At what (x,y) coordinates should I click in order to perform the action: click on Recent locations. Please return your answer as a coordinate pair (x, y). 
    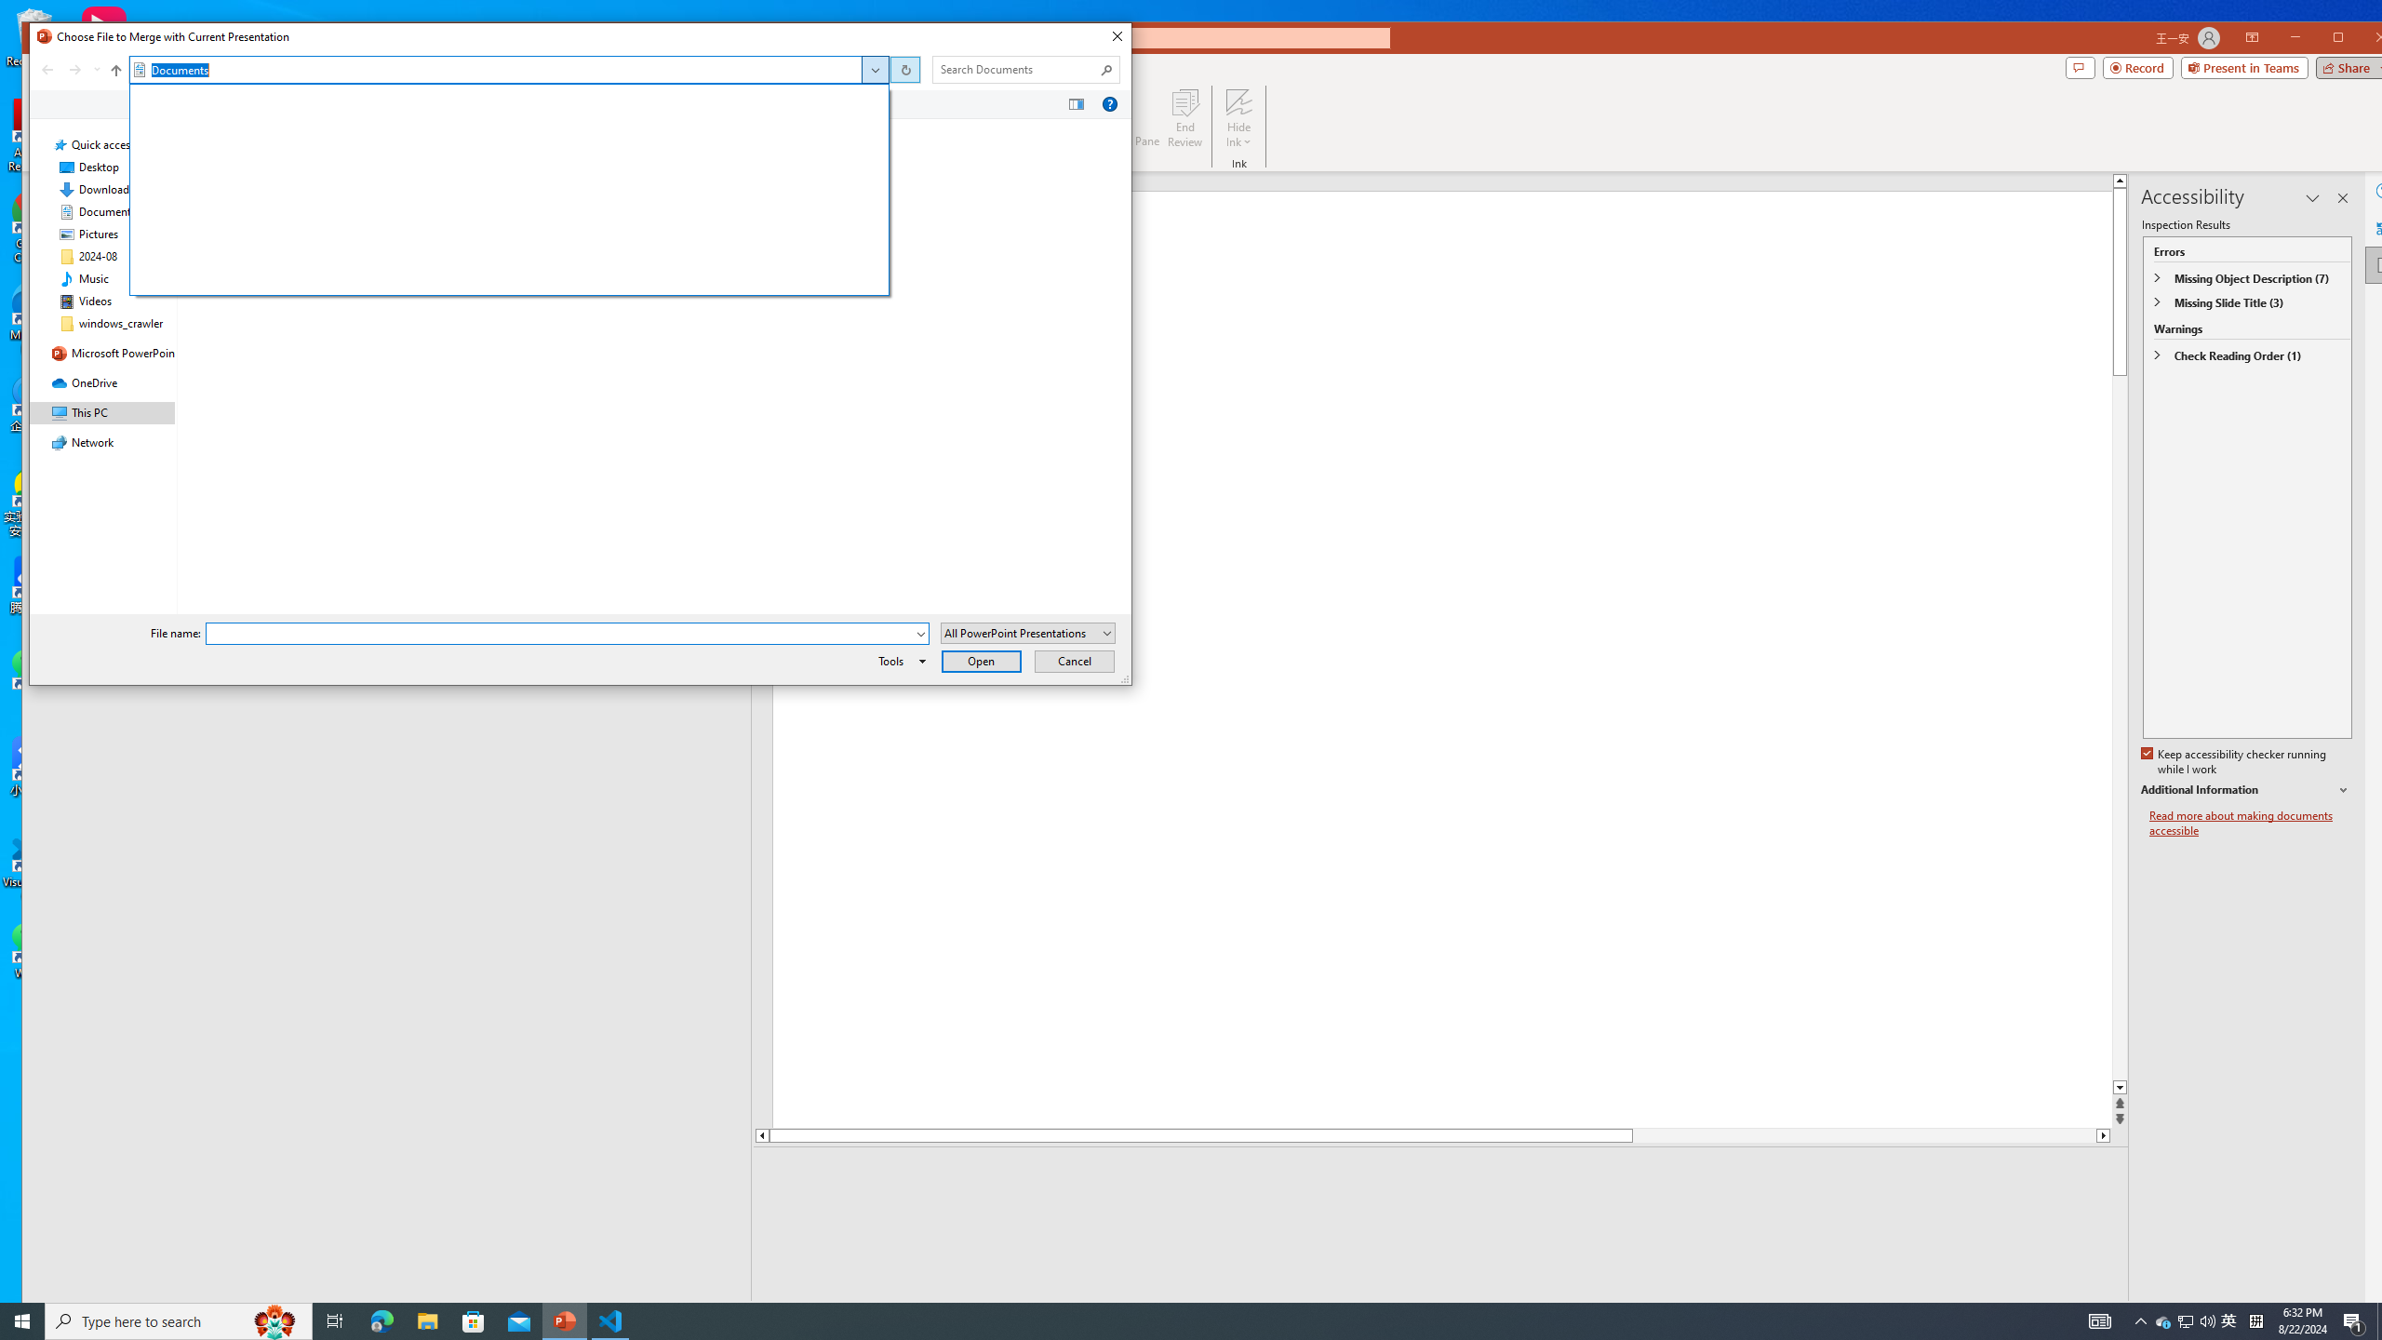
    Looking at the image, I should click on (97, 69).